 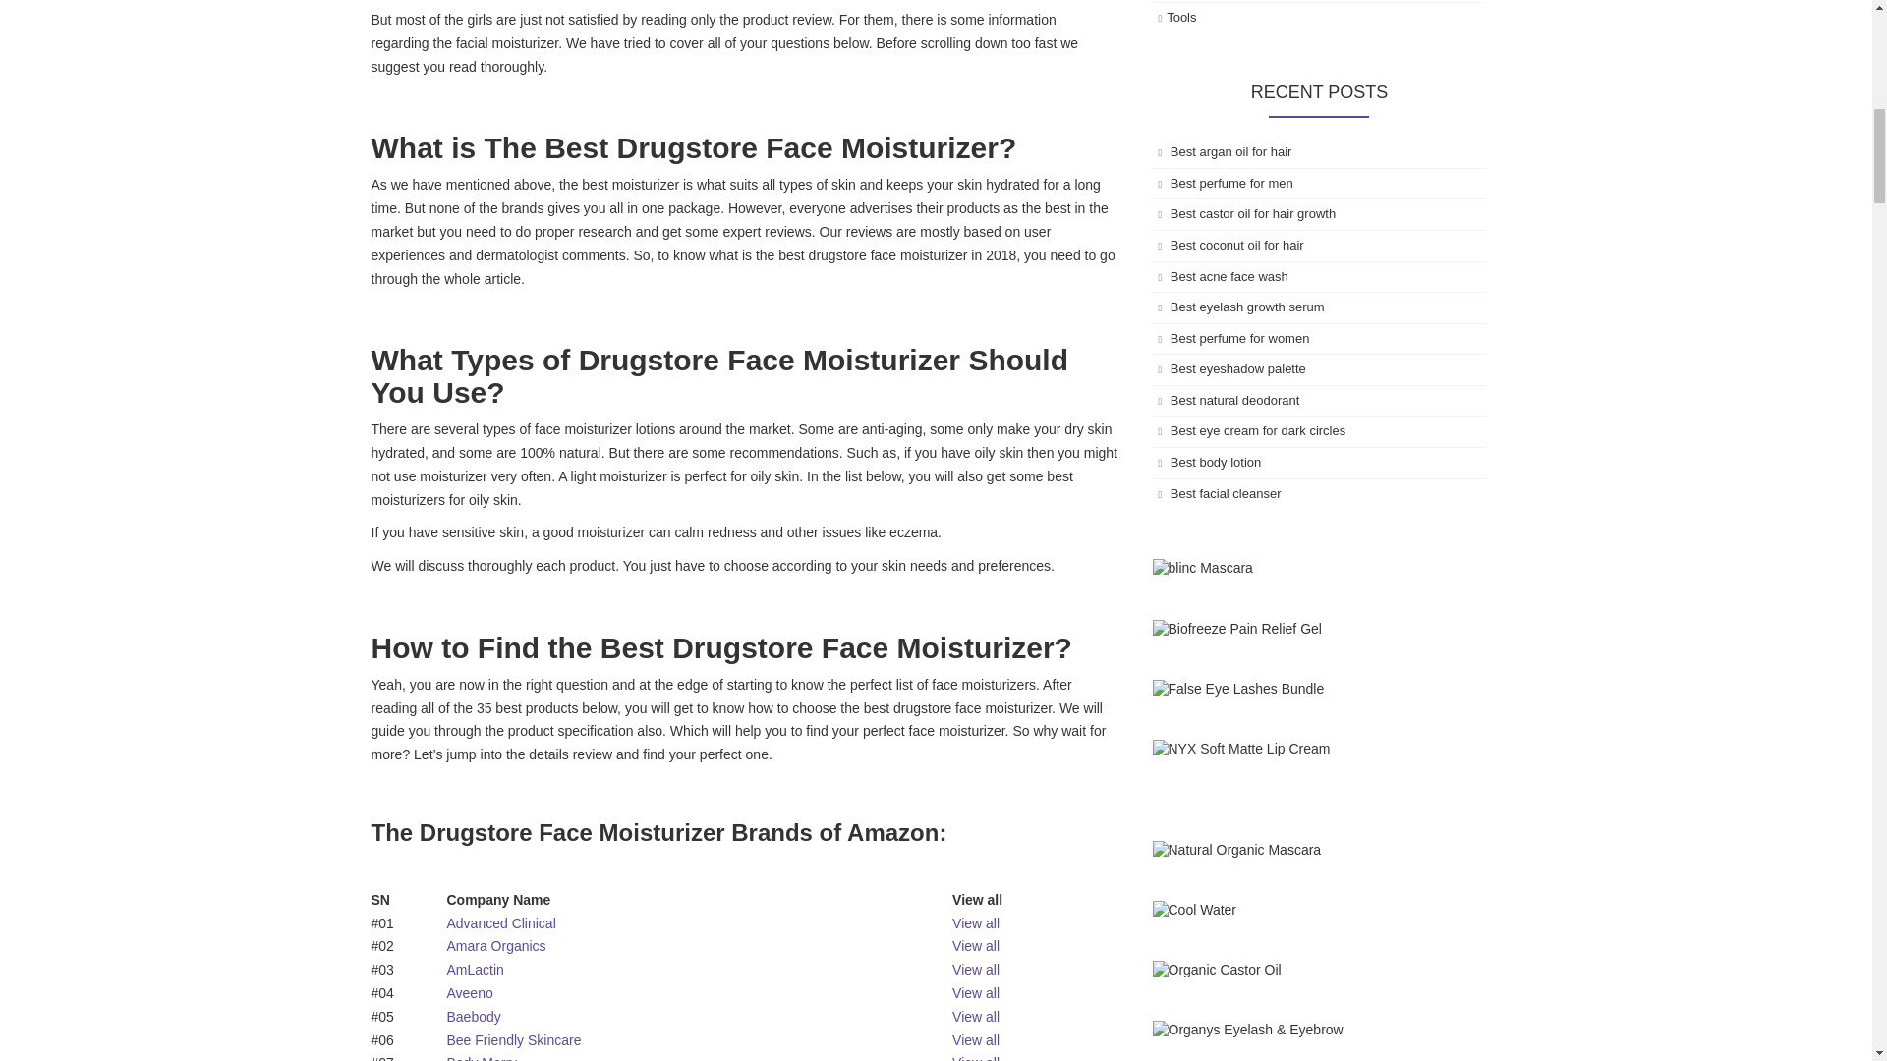 I want to click on View all, so click(x=976, y=1017).